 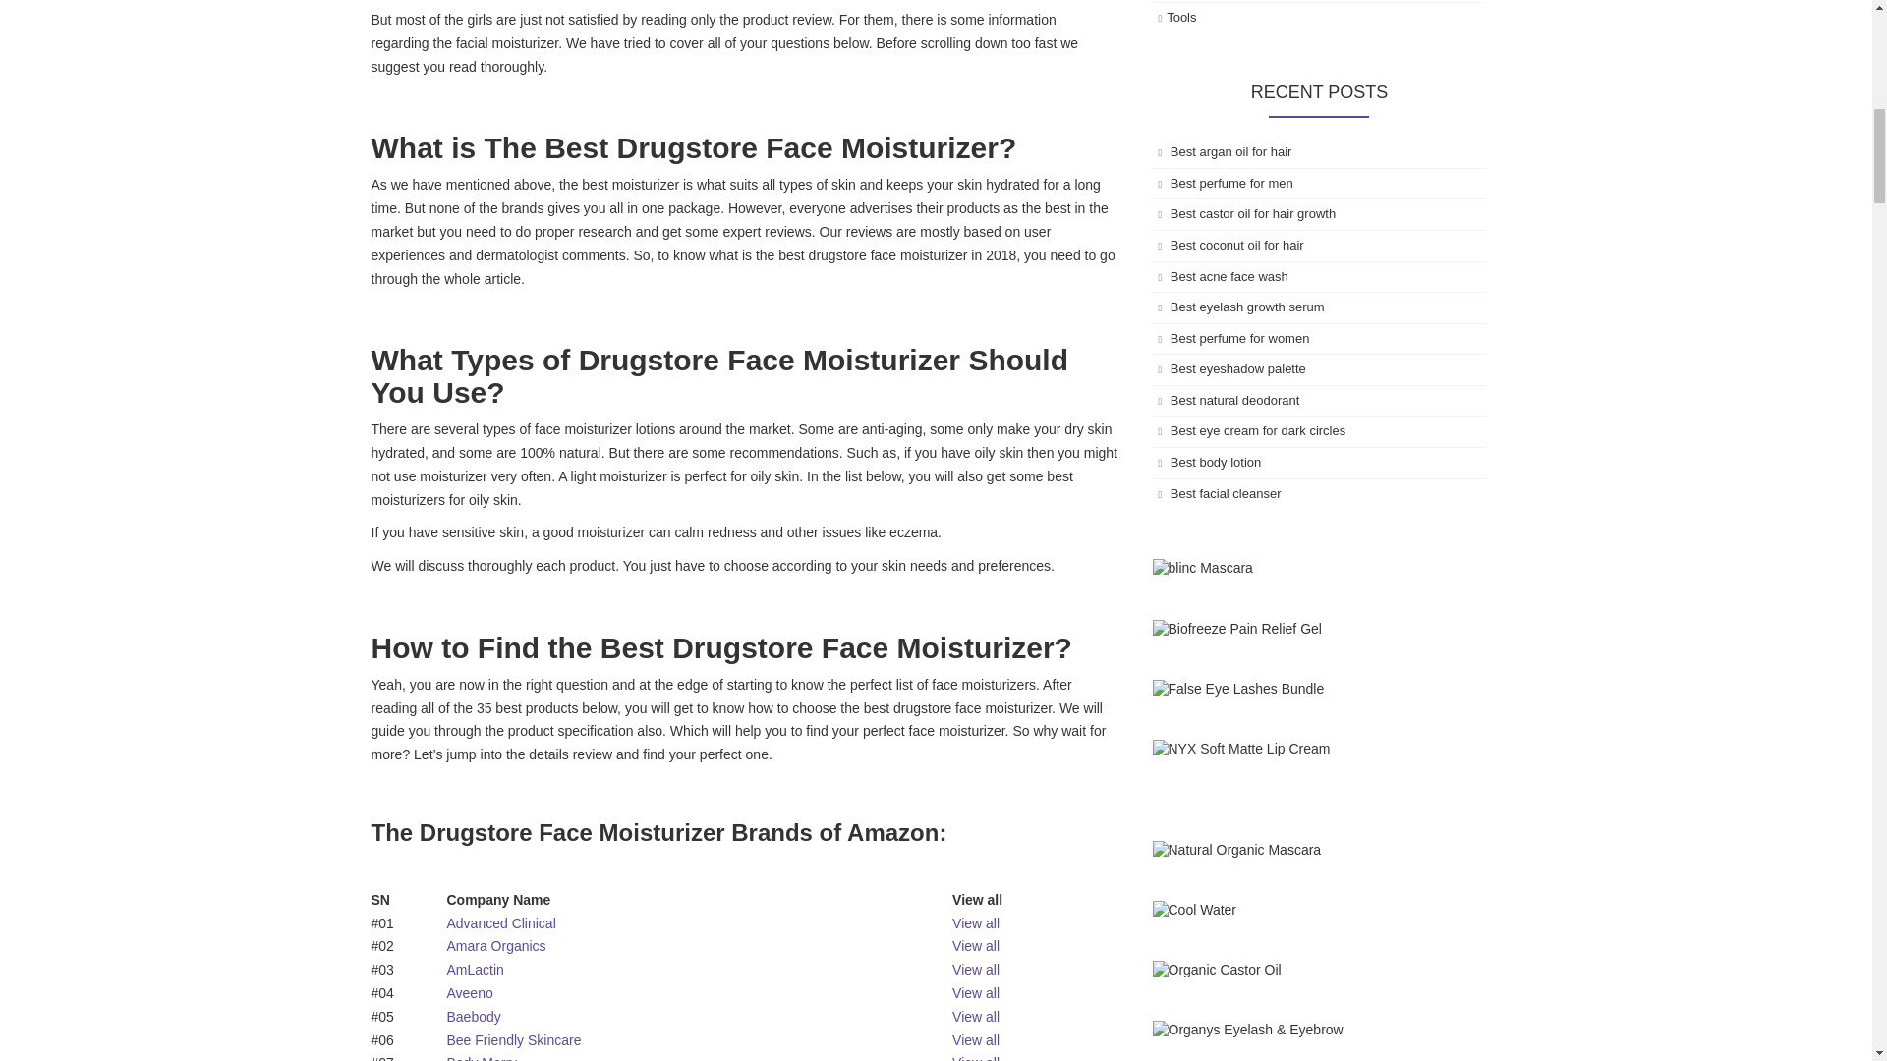 I want to click on View all, so click(x=976, y=1017).